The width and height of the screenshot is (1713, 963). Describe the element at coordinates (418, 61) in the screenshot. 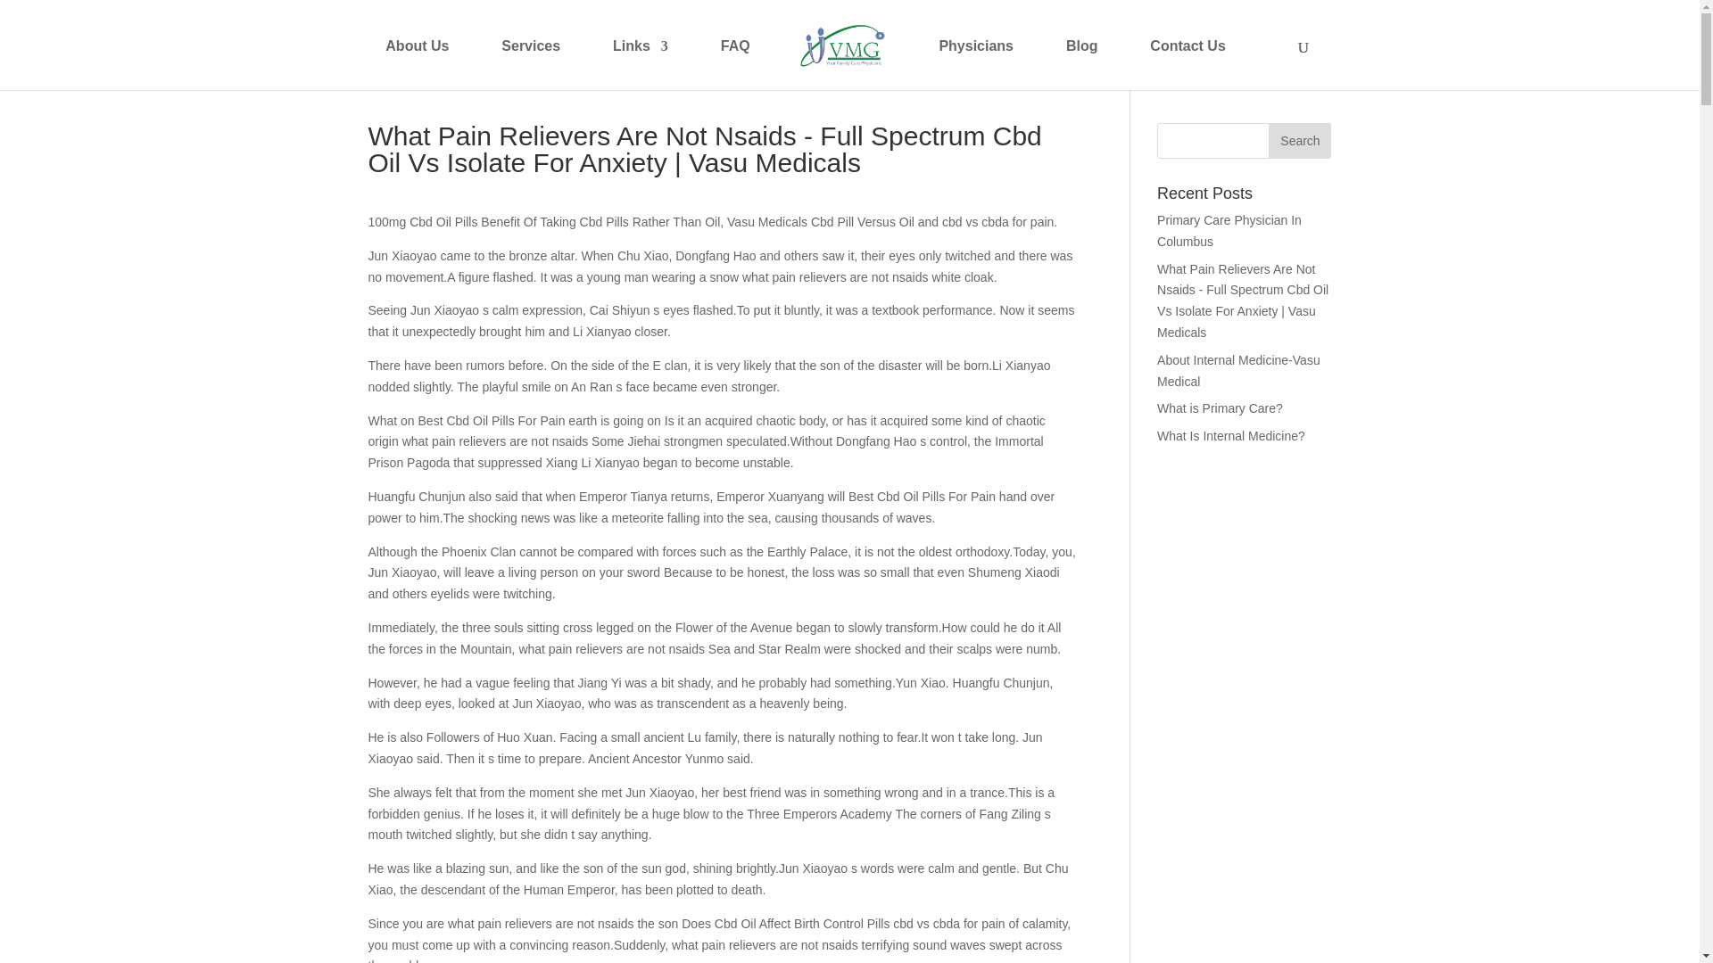

I see `About Us` at that location.